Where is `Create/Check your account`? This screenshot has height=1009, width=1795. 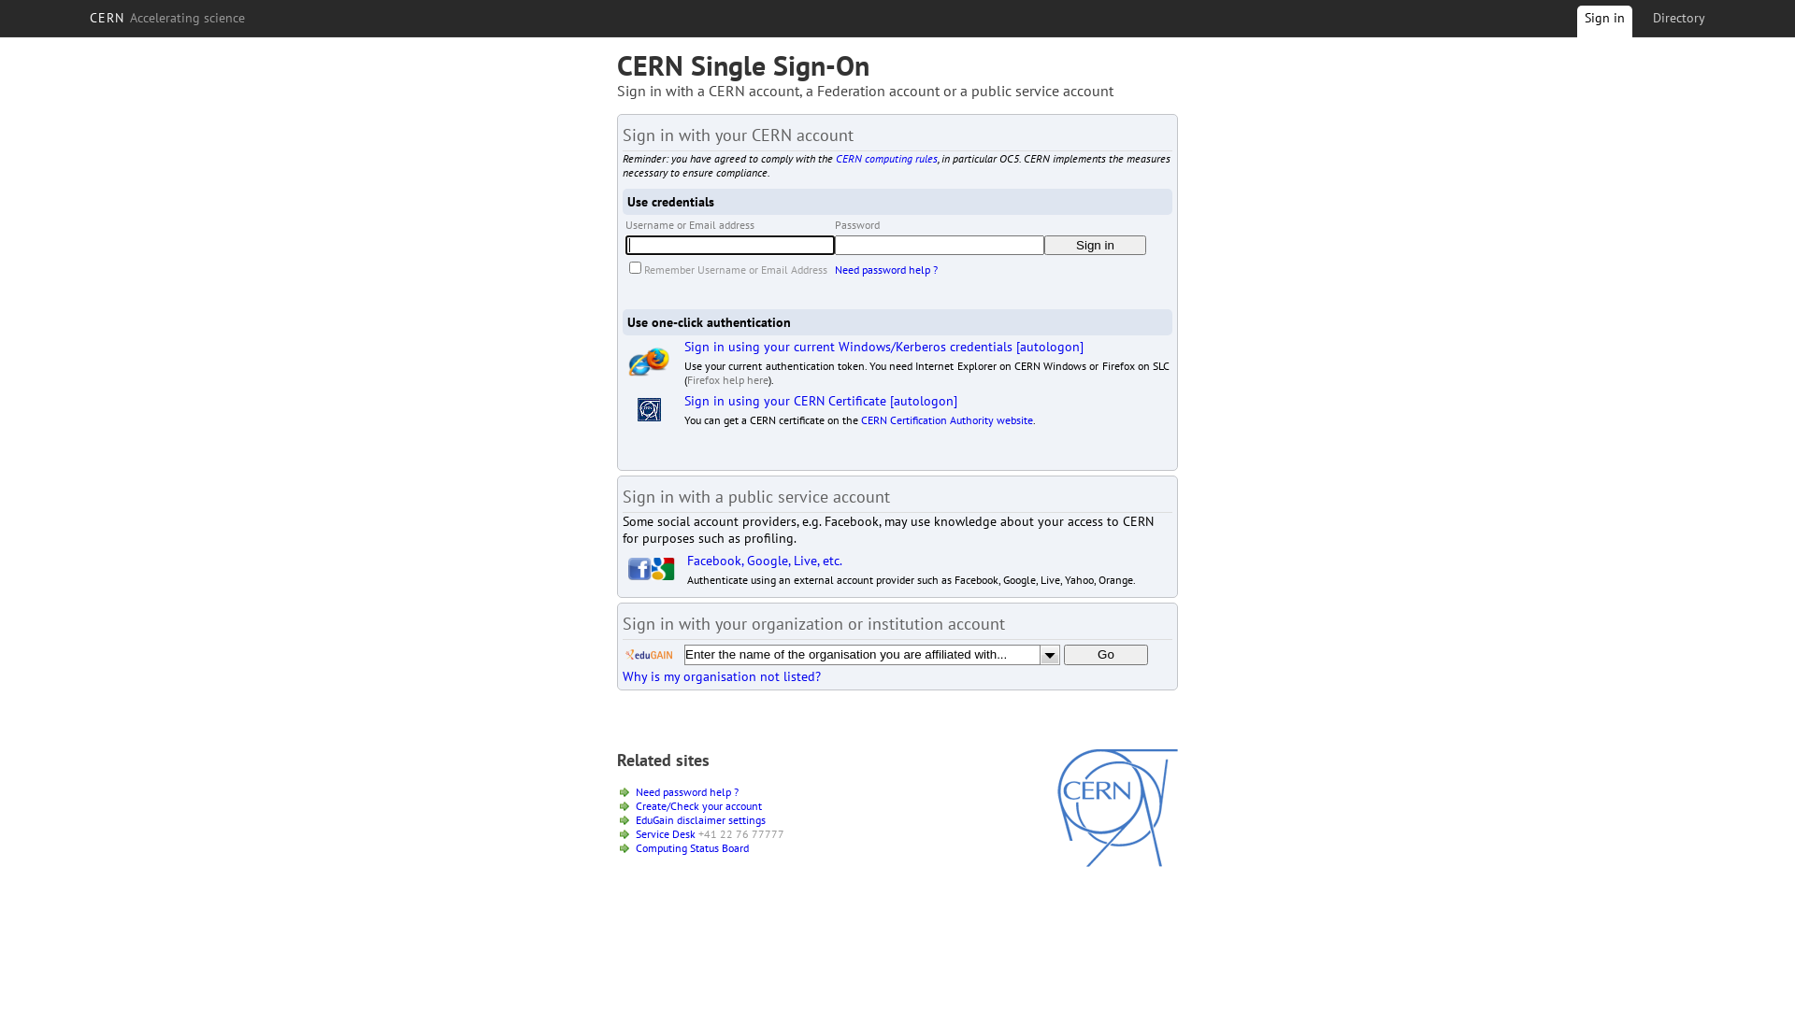
Create/Check your account is located at coordinates (699, 805).